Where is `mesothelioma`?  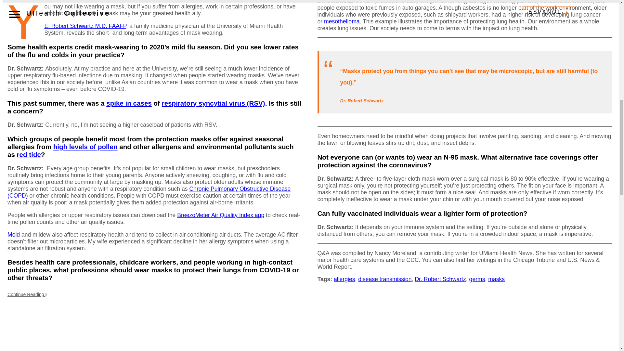
mesothelioma is located at coordinates (342, 21).